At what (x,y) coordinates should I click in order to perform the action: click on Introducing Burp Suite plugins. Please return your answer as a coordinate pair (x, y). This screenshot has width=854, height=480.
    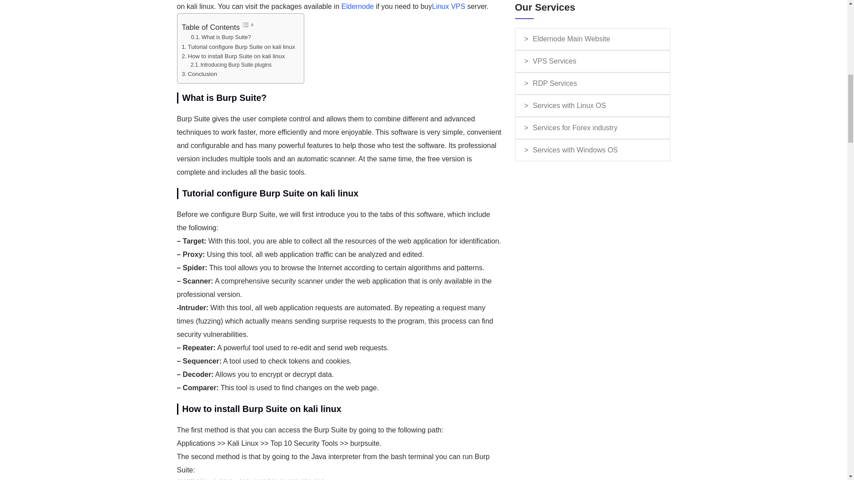
    Looking at the image, I should click on (231, 65).